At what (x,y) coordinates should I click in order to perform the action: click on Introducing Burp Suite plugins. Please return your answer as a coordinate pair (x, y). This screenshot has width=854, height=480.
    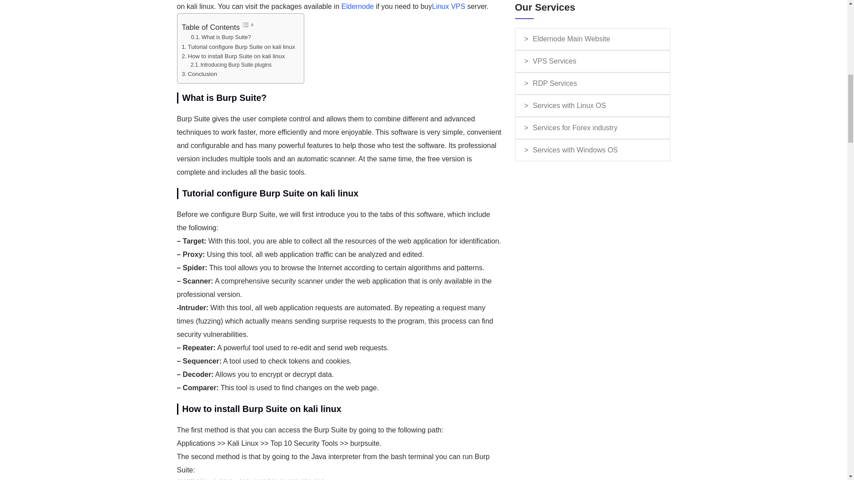
    Looking at the image, I should click on (231, 65).